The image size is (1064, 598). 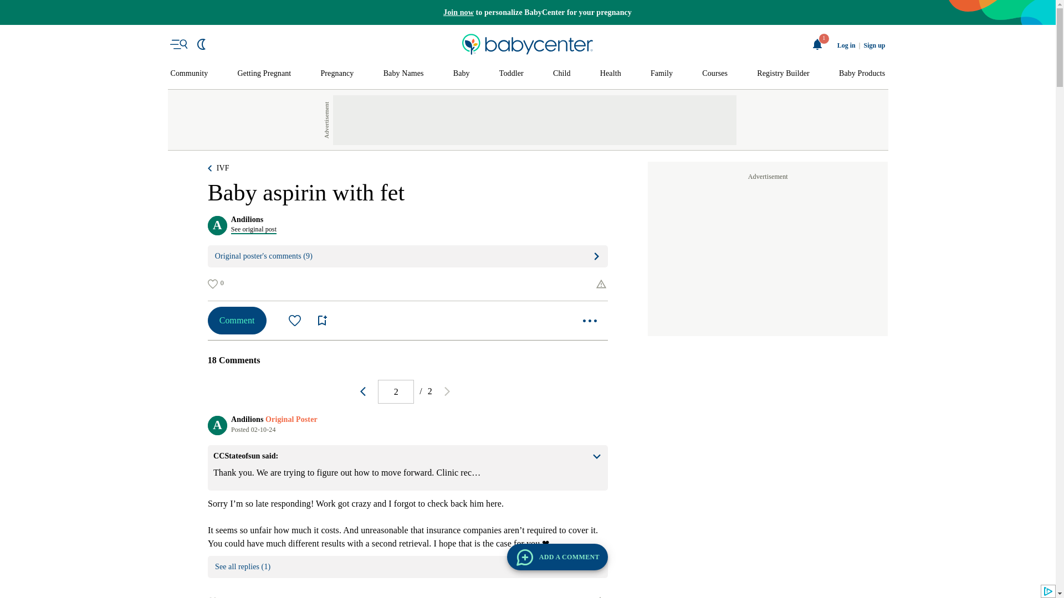 What do you see at coordinates (817, 44) in the screenshot?
I see `1` at bounding box center [817, 44].